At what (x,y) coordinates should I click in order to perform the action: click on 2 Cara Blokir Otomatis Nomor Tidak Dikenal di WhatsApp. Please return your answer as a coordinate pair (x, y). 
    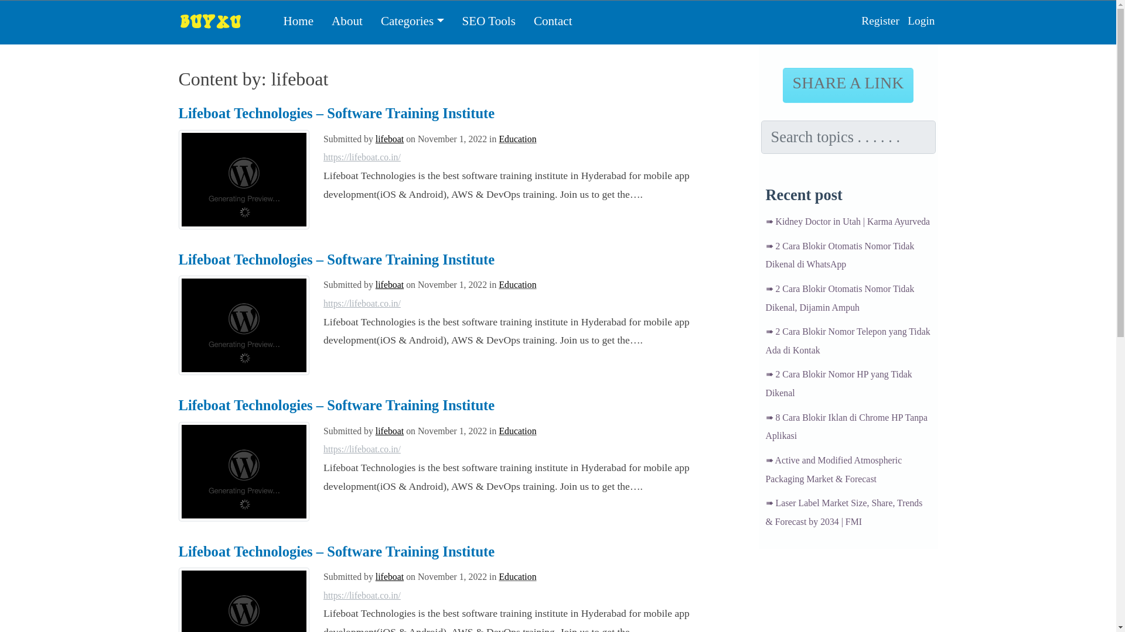
    Looking at the image, I should click on (839, 255).